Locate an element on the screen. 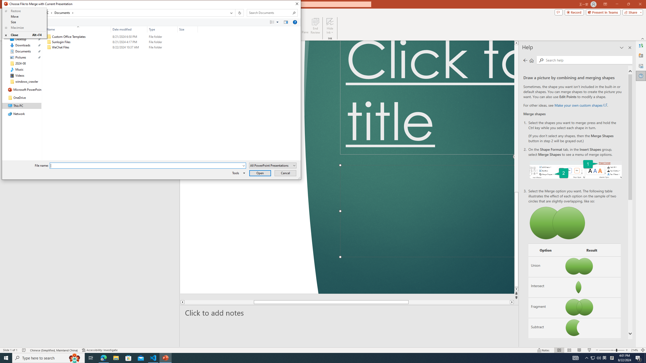 The image size is (646, 363). Type is located at coordinates (163, 47).